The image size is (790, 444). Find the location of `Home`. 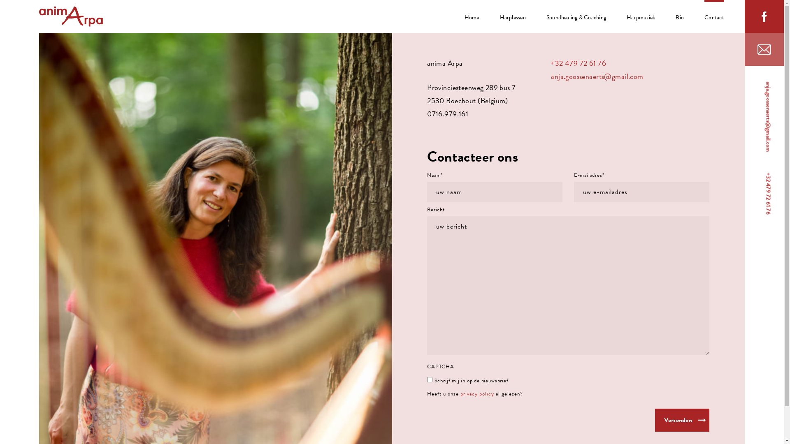

Home is located at coordinates (472, 16).